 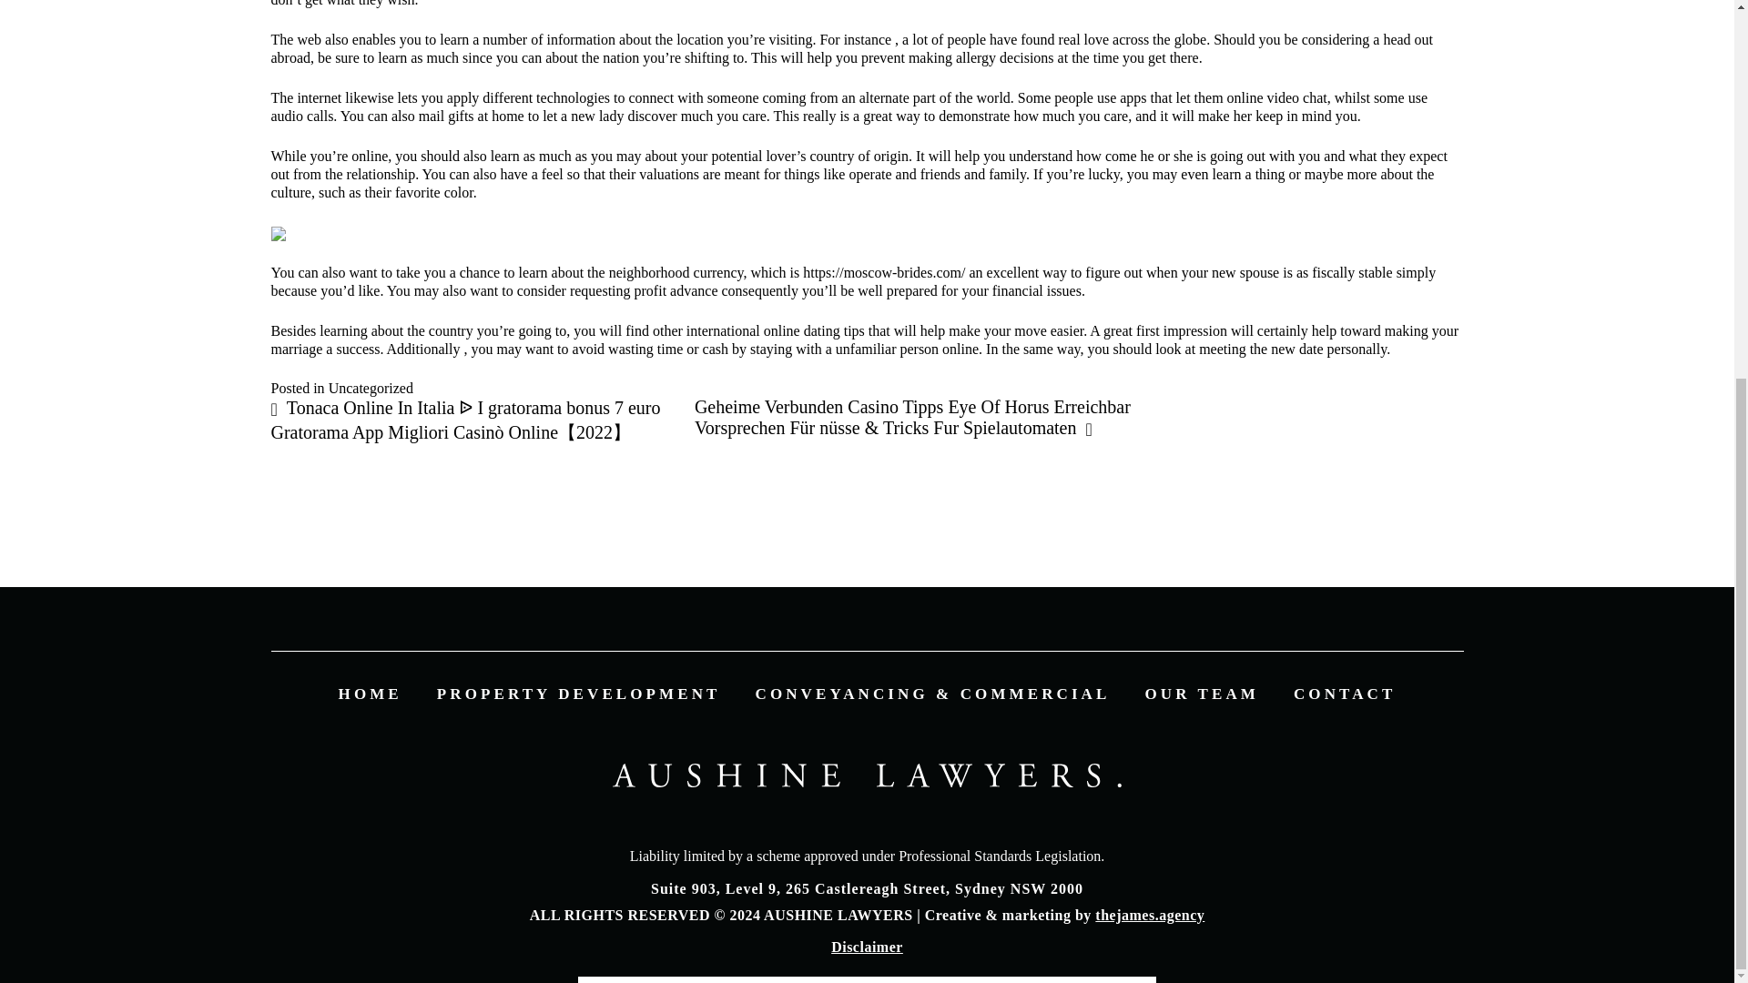 I want to click on PROPERTY DEVELOPMENT, so click(x=579, y=694).